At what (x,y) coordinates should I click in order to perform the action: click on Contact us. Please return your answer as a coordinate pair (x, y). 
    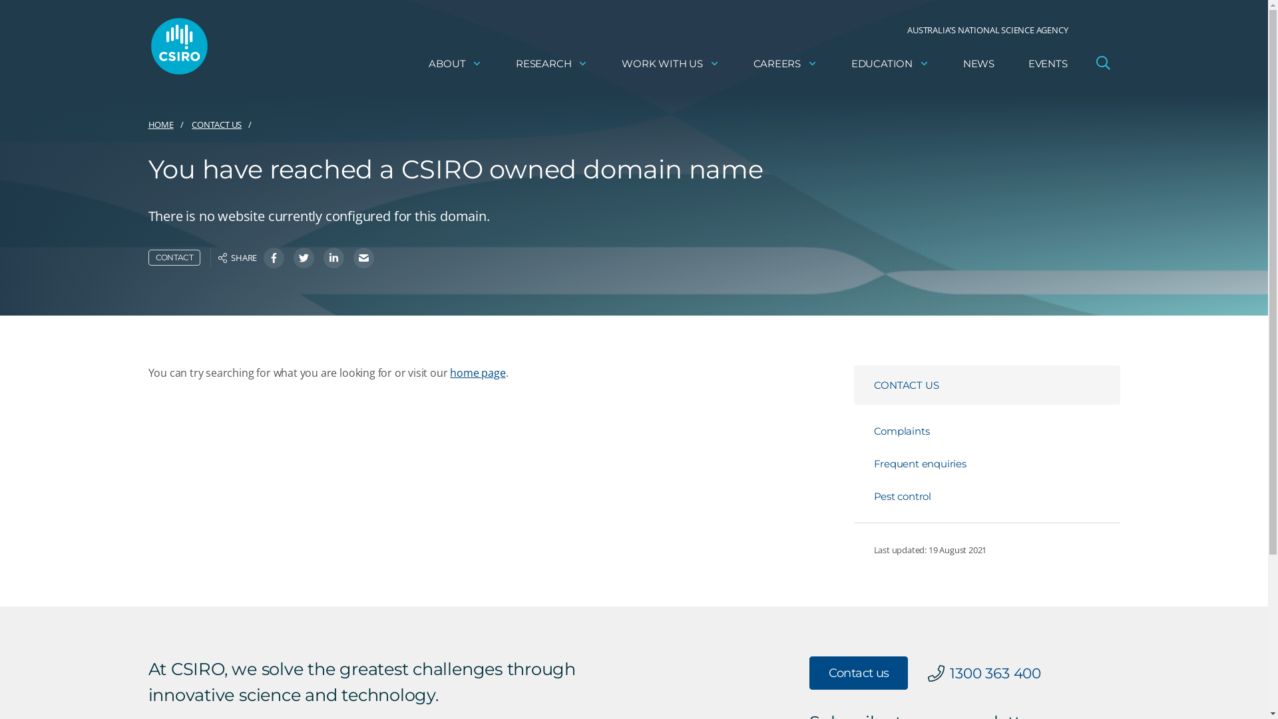
    Looking at the image, I should click on (859, 673).